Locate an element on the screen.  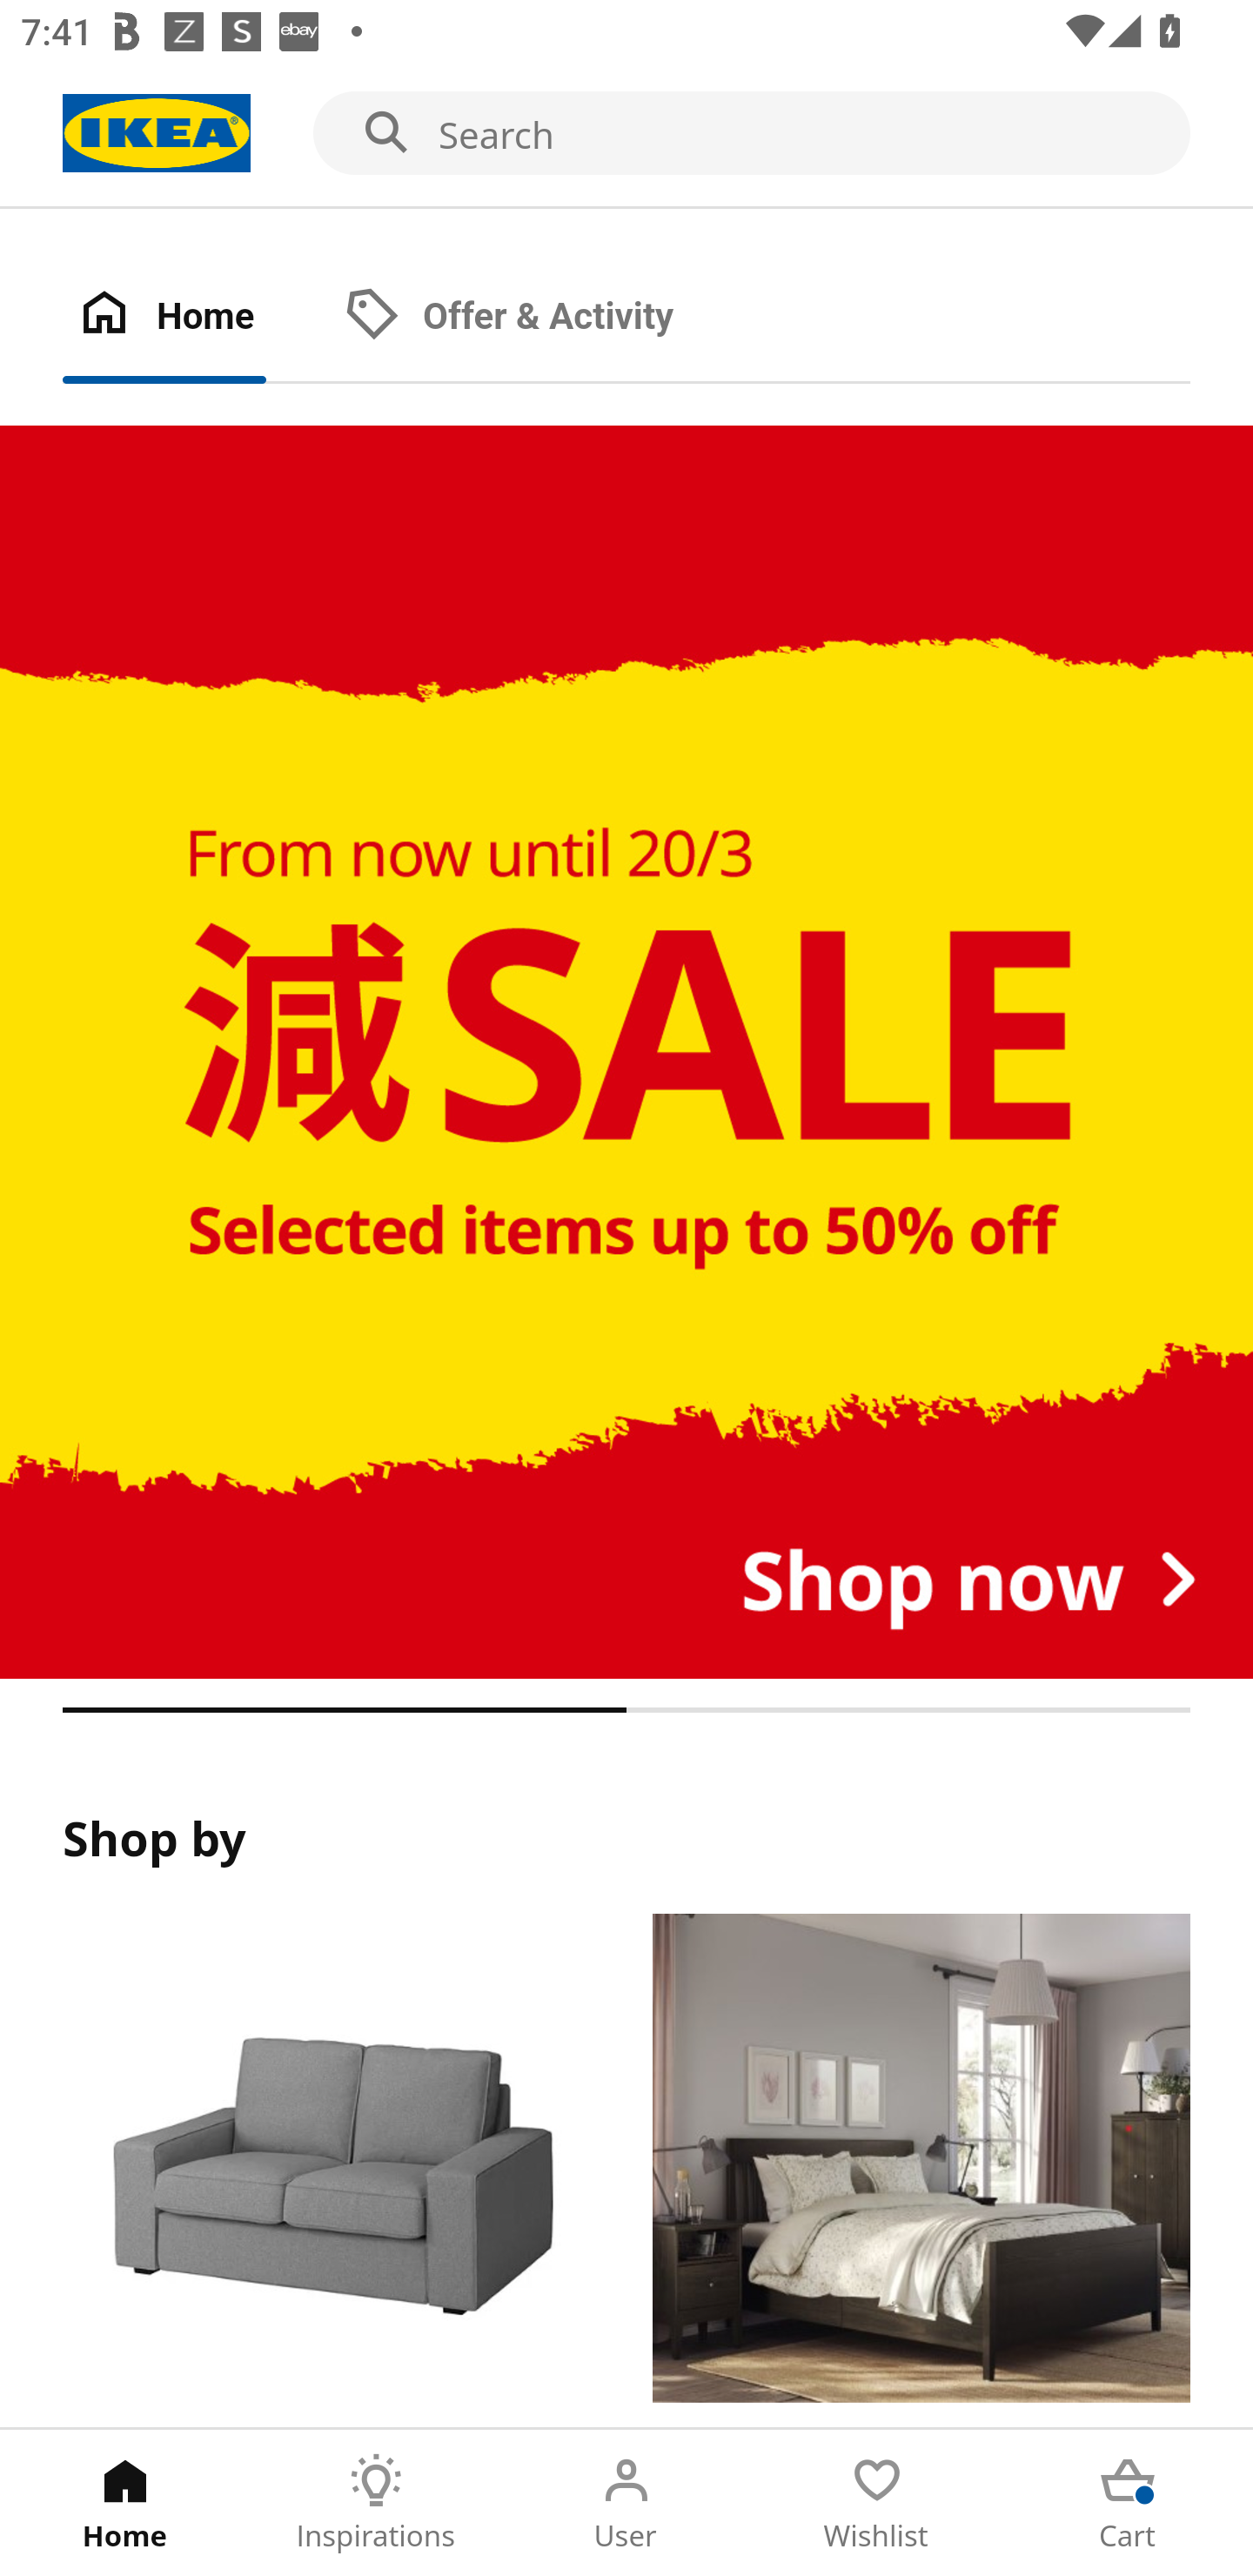
Search is located at coordinates (626, 134).